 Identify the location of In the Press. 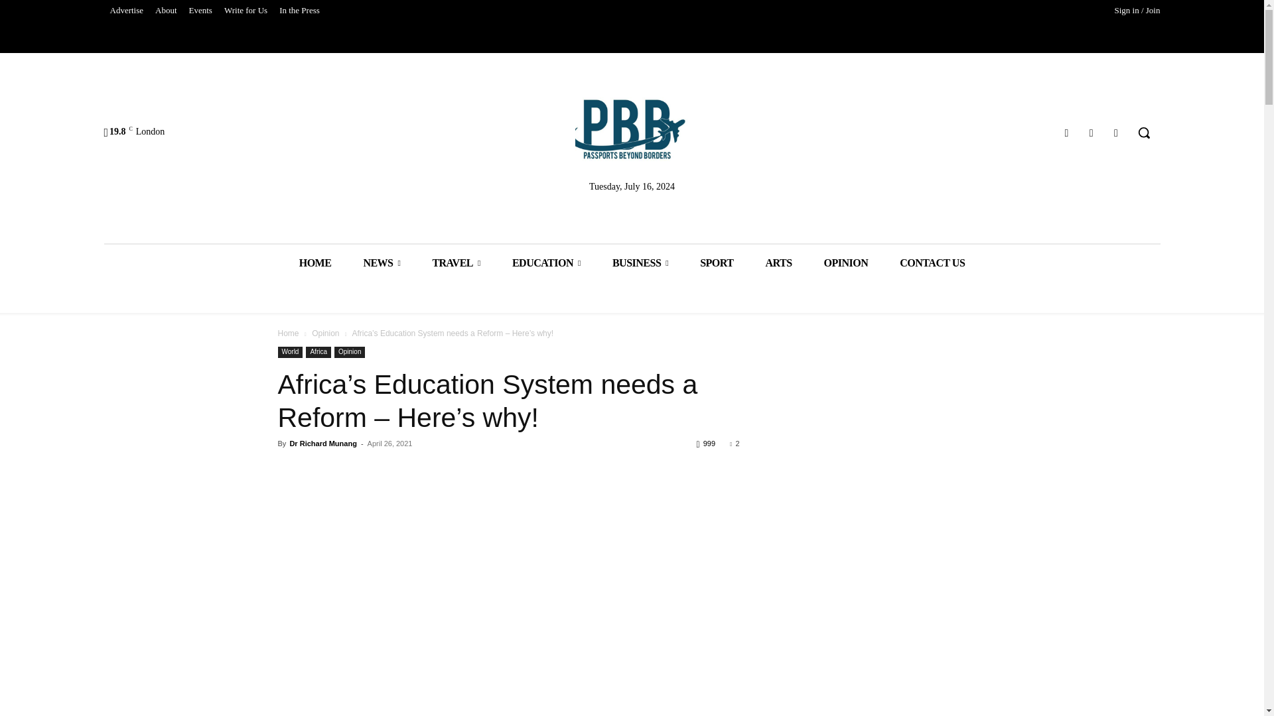
(300, 11).